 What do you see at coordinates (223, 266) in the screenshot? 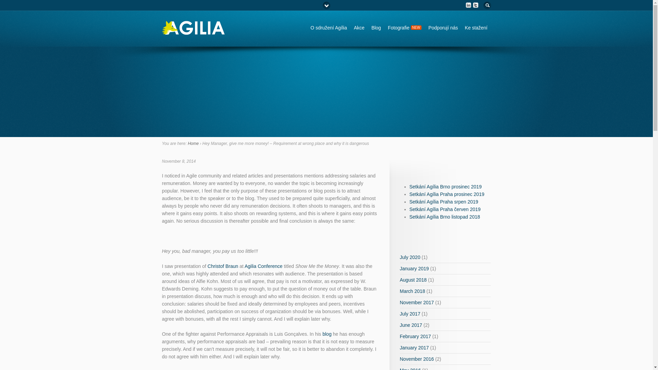
I see `Christof Braun` at bounding box center [223, 266].